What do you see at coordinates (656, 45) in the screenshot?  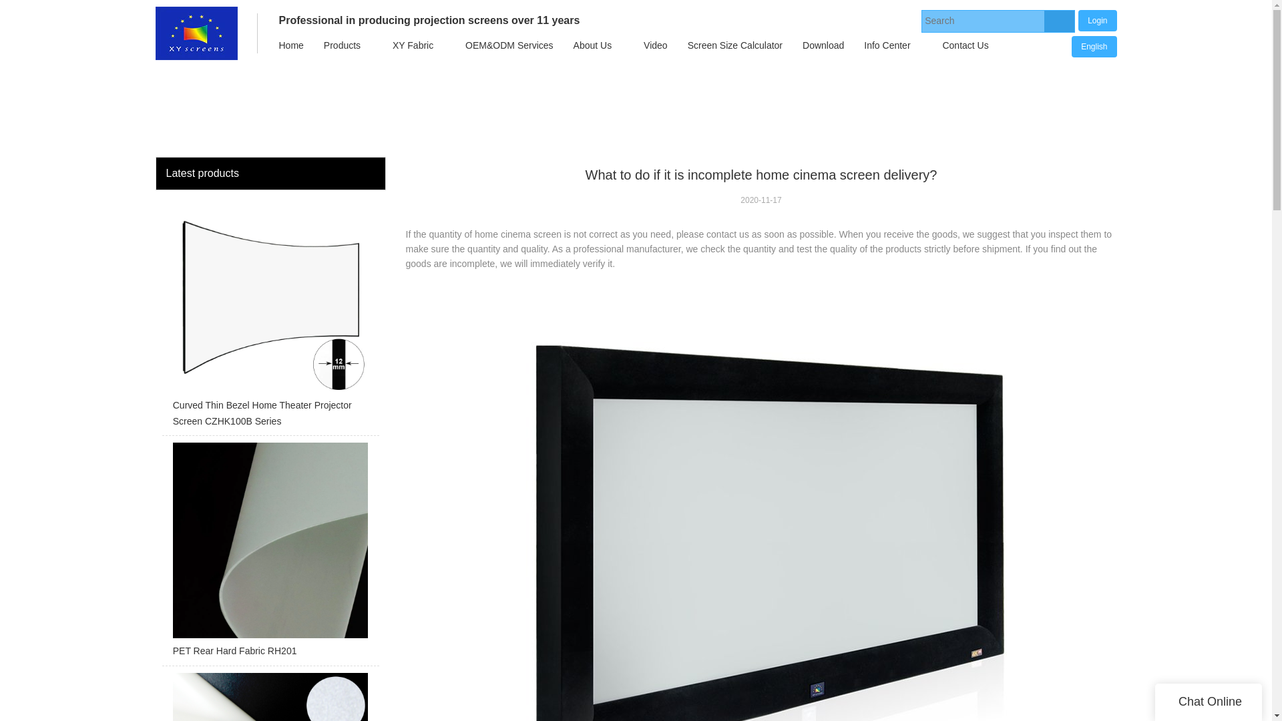 I see `Video` at bounding box center [656, 45].